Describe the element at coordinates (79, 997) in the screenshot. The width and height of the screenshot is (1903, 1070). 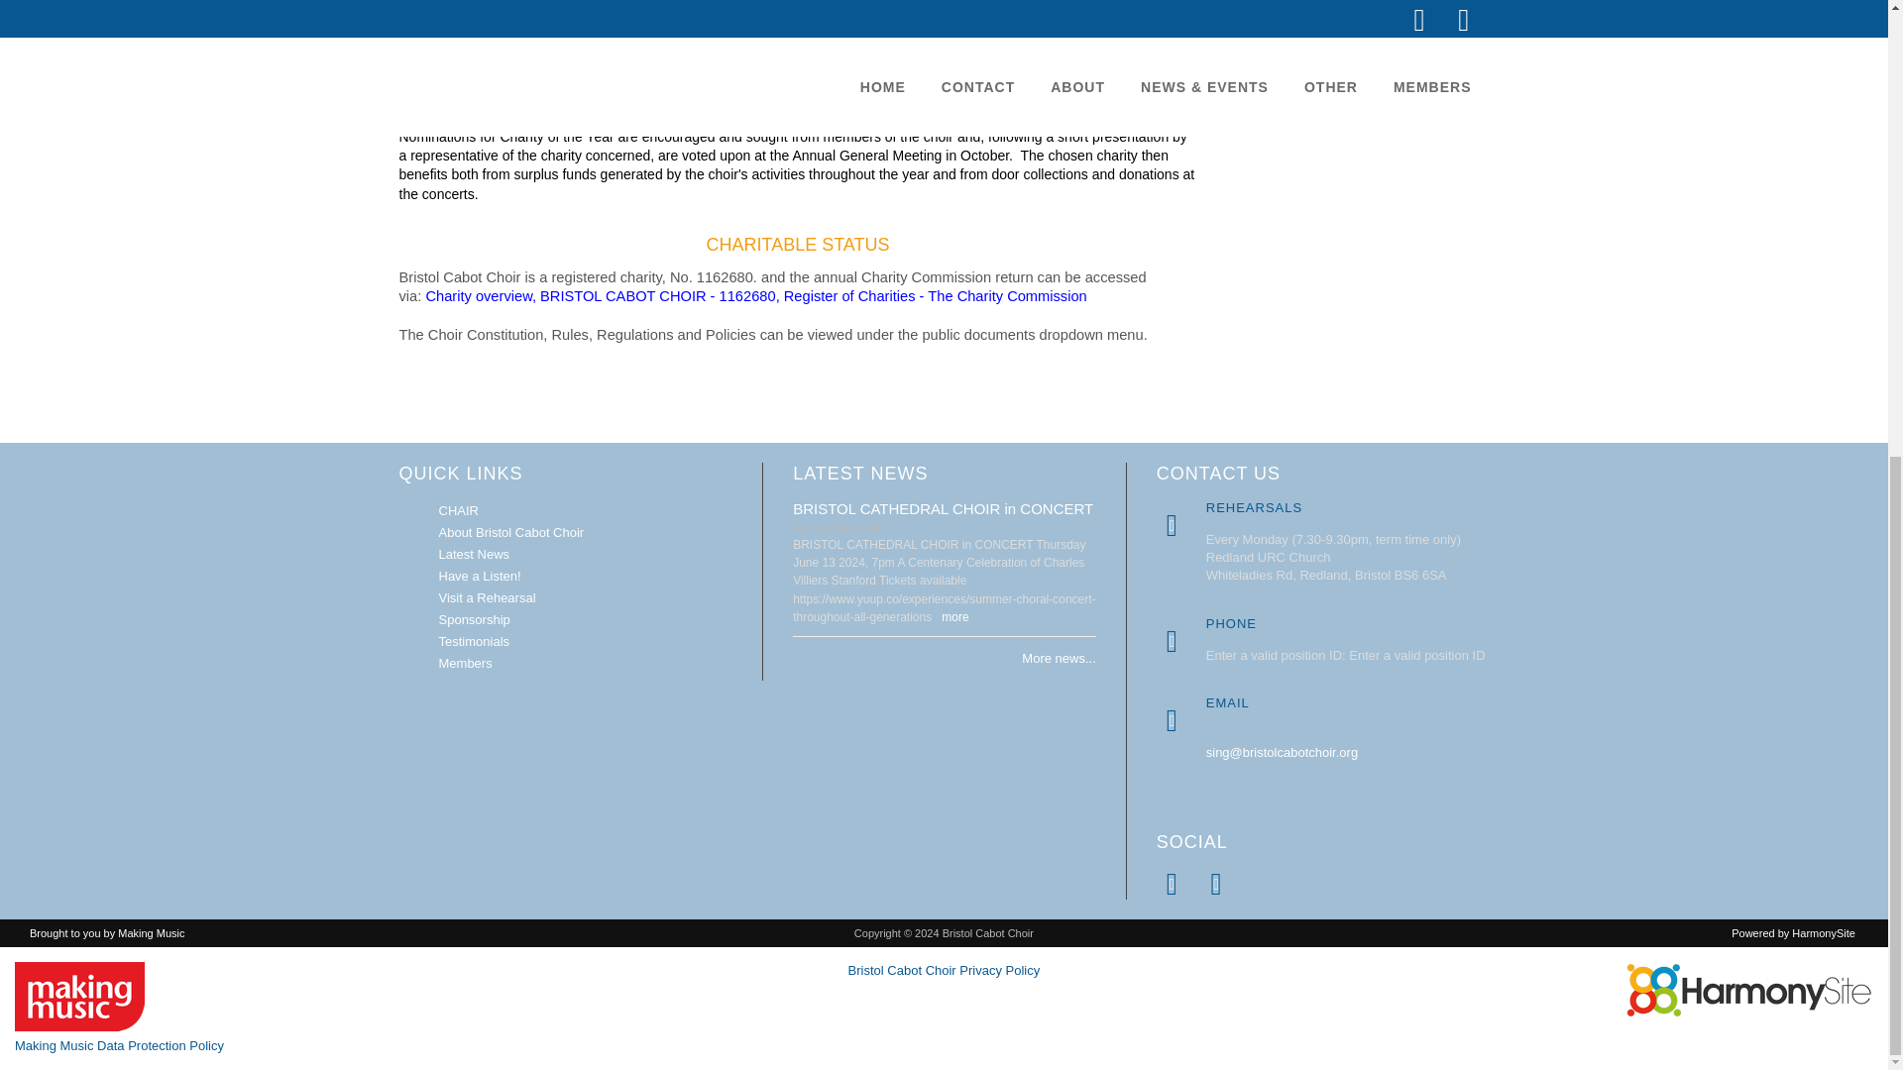
I see `Brought to you by Making Music` at that location.